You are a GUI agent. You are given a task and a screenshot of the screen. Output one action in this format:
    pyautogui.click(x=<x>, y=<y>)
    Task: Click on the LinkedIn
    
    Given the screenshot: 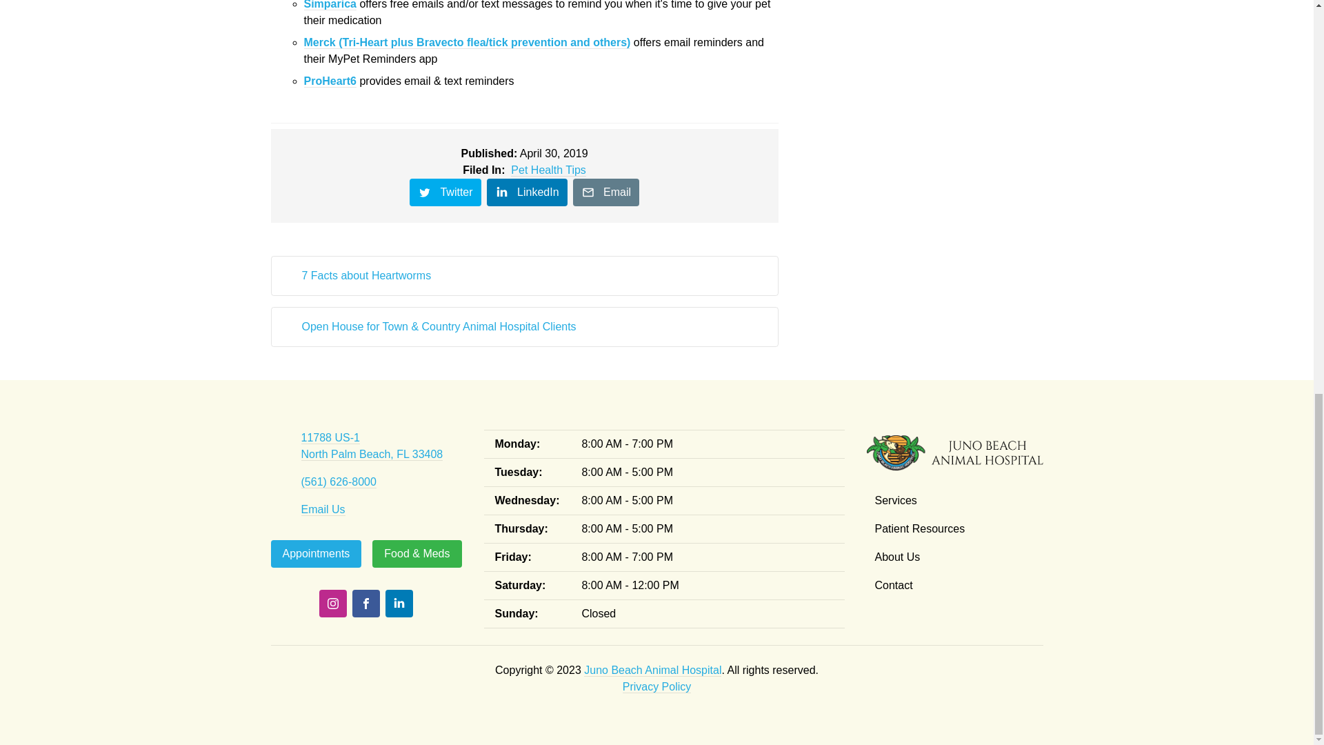 What is the action you would take?
    pyautogui.click(x=399, y=604)
    